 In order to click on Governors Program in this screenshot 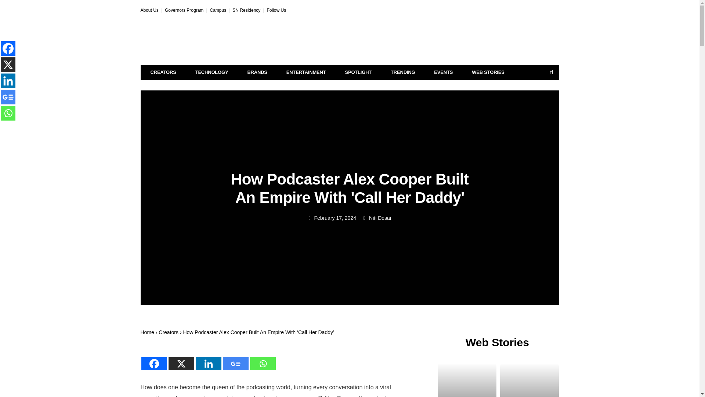, I will do `click(184, 10)`.